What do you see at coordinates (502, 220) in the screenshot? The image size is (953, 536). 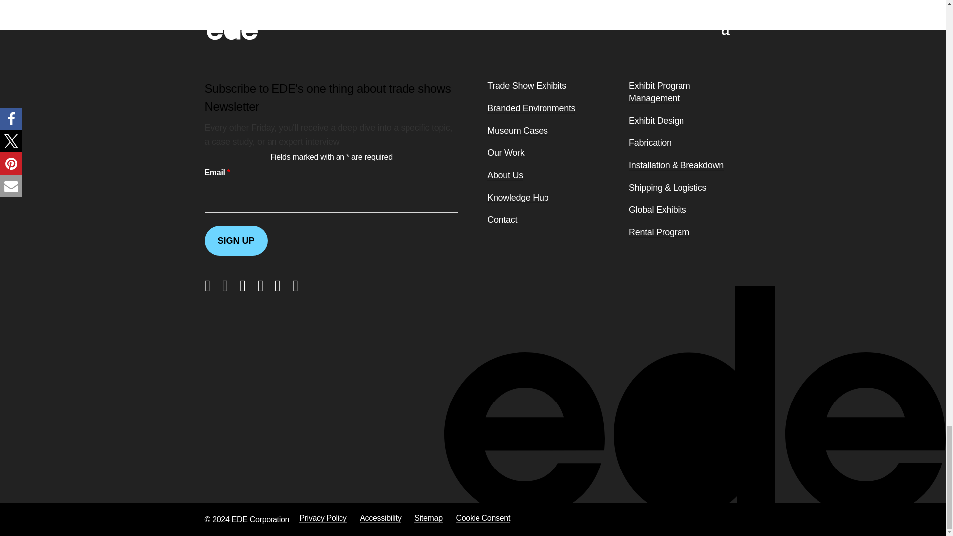 I see `Contact` at bounding box center [502, 220].